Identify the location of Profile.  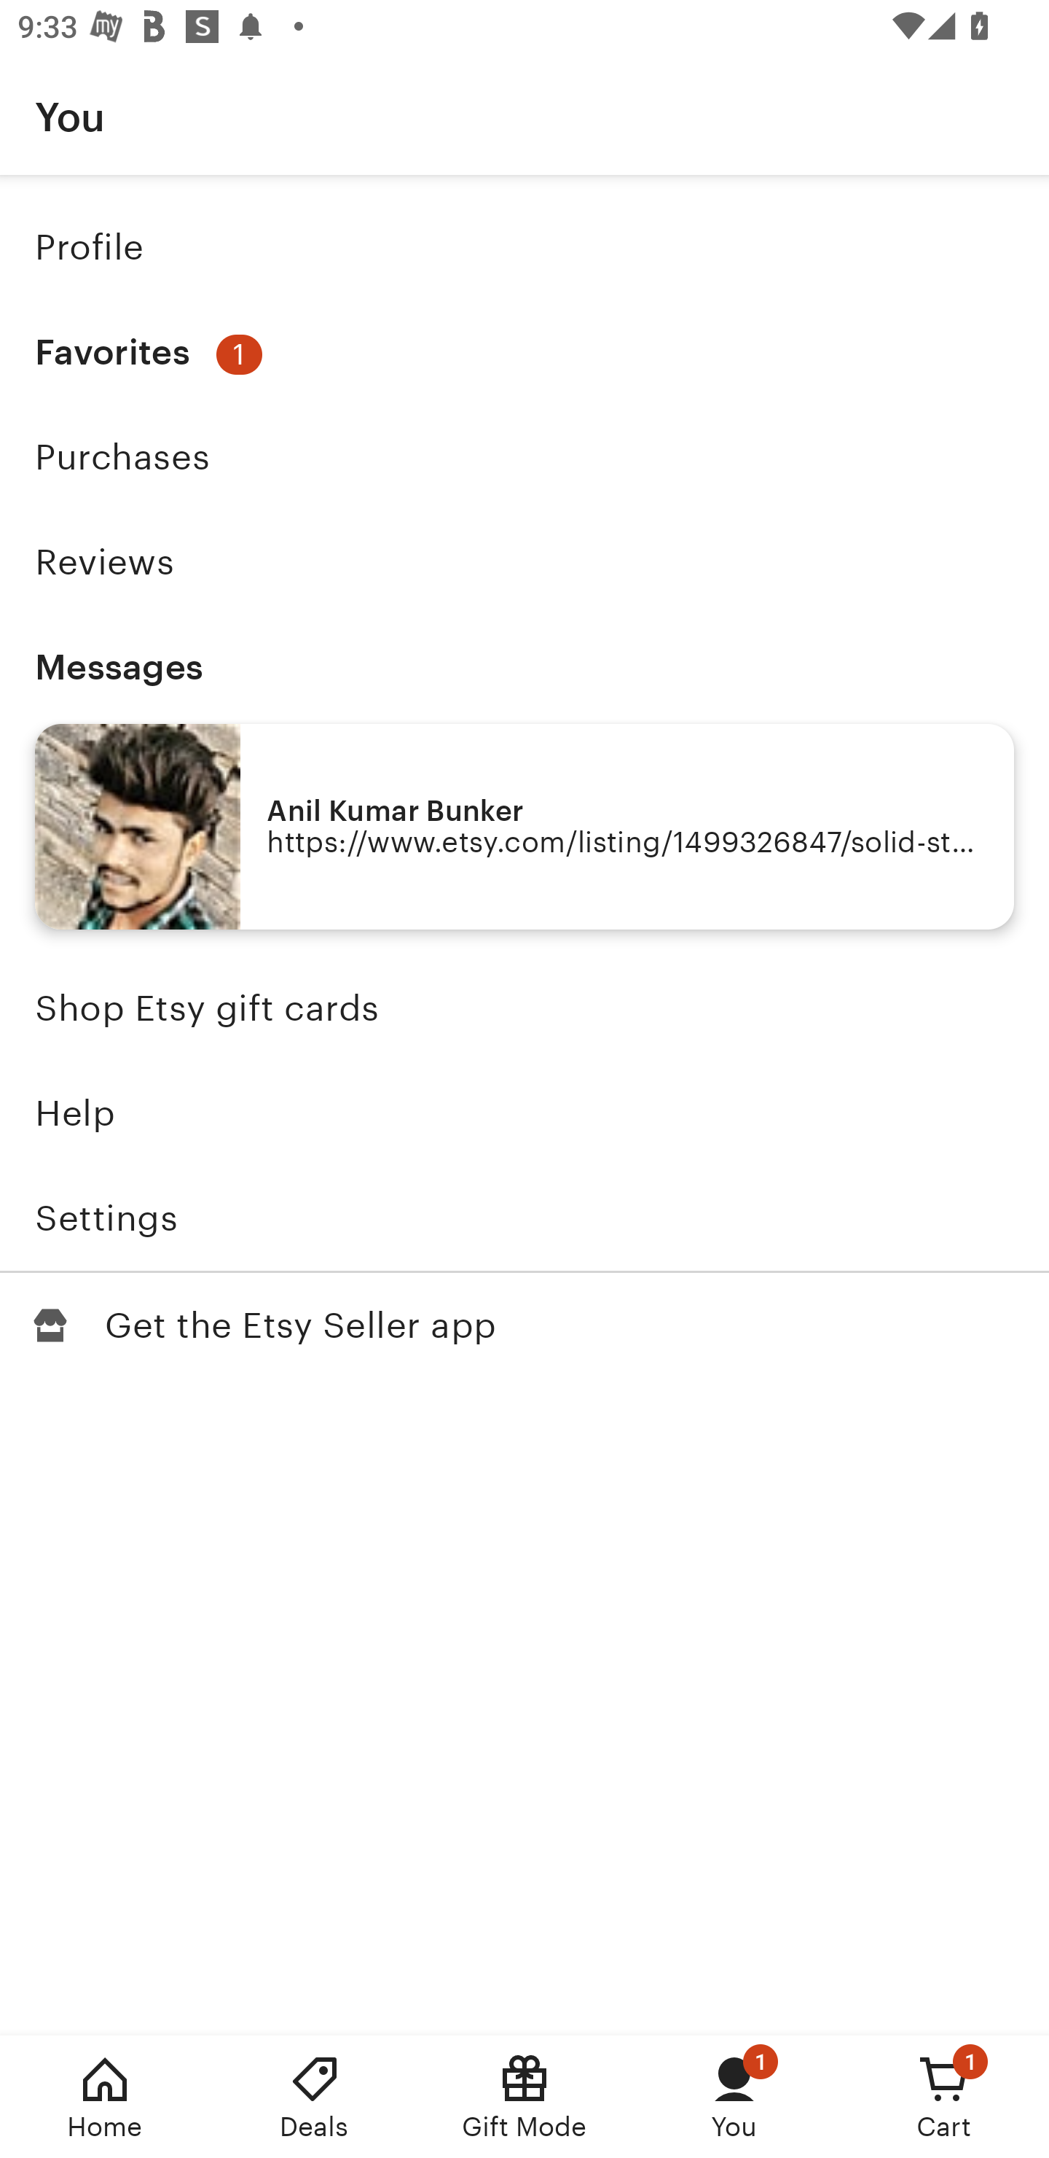
(524, 246).